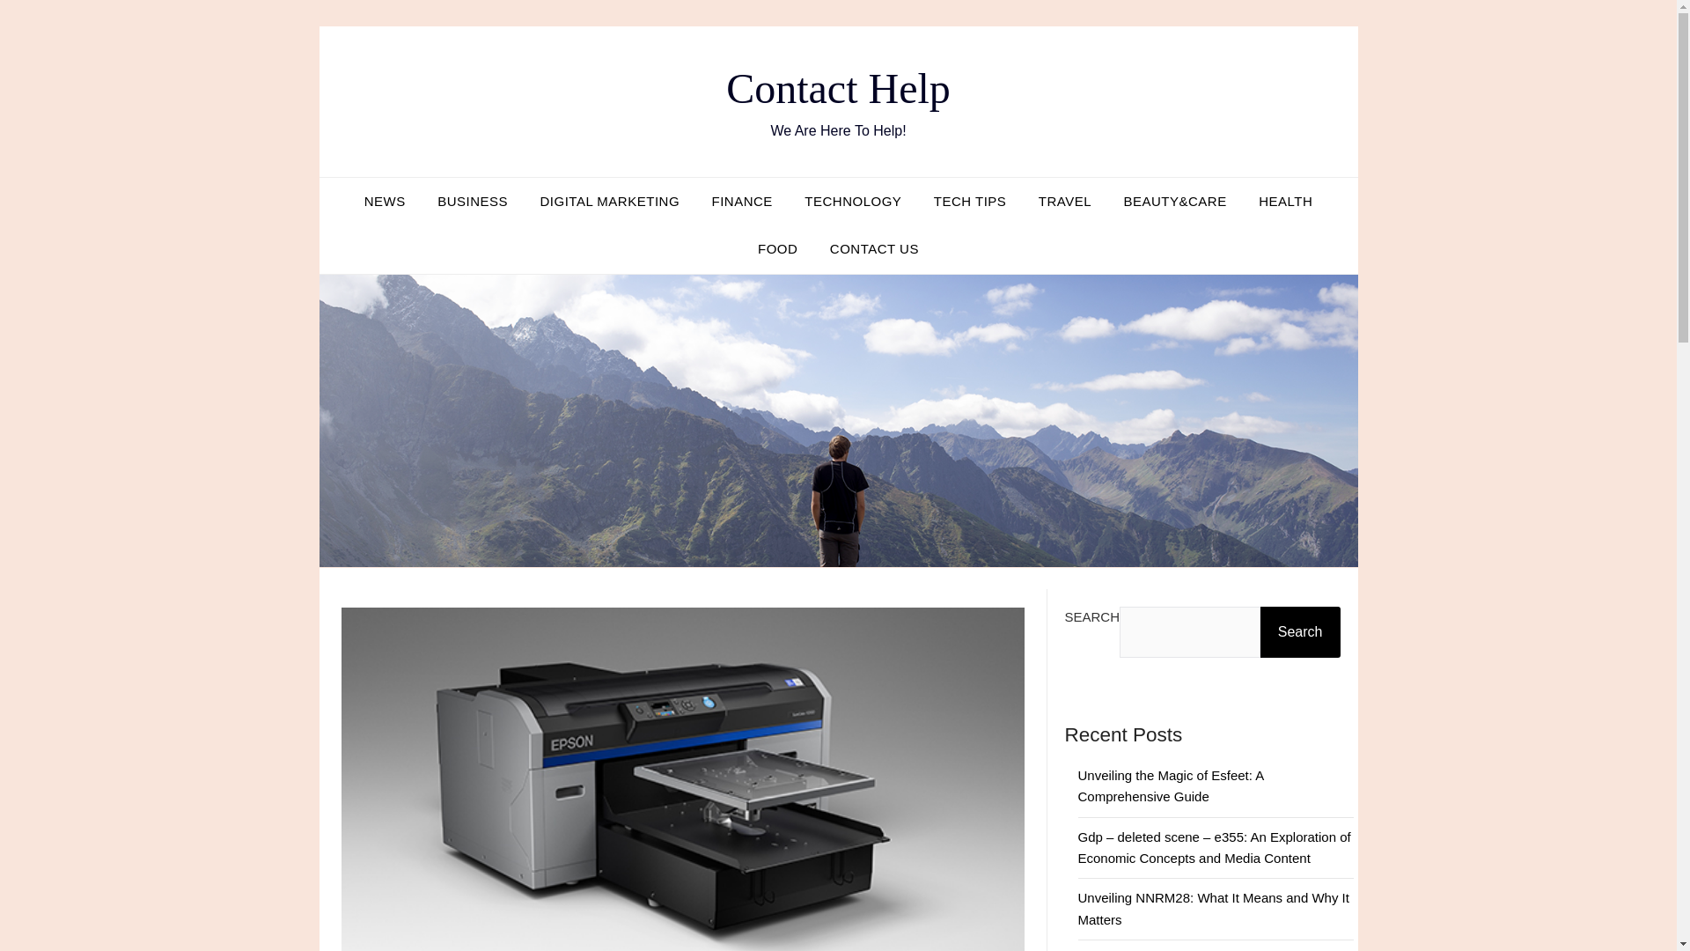  Describe the element at coordinates (874, 248) in the screenshot. I see `CONTACT US` at that location.